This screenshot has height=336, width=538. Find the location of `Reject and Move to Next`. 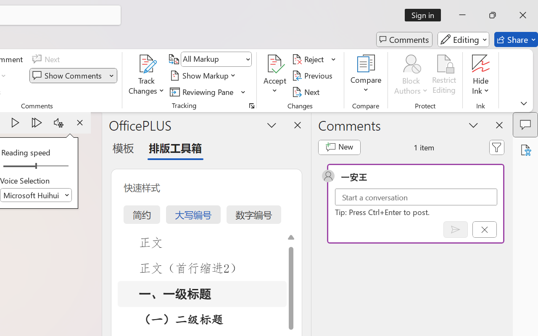

Reject and Move to Next is located at coordinates (309, 59).